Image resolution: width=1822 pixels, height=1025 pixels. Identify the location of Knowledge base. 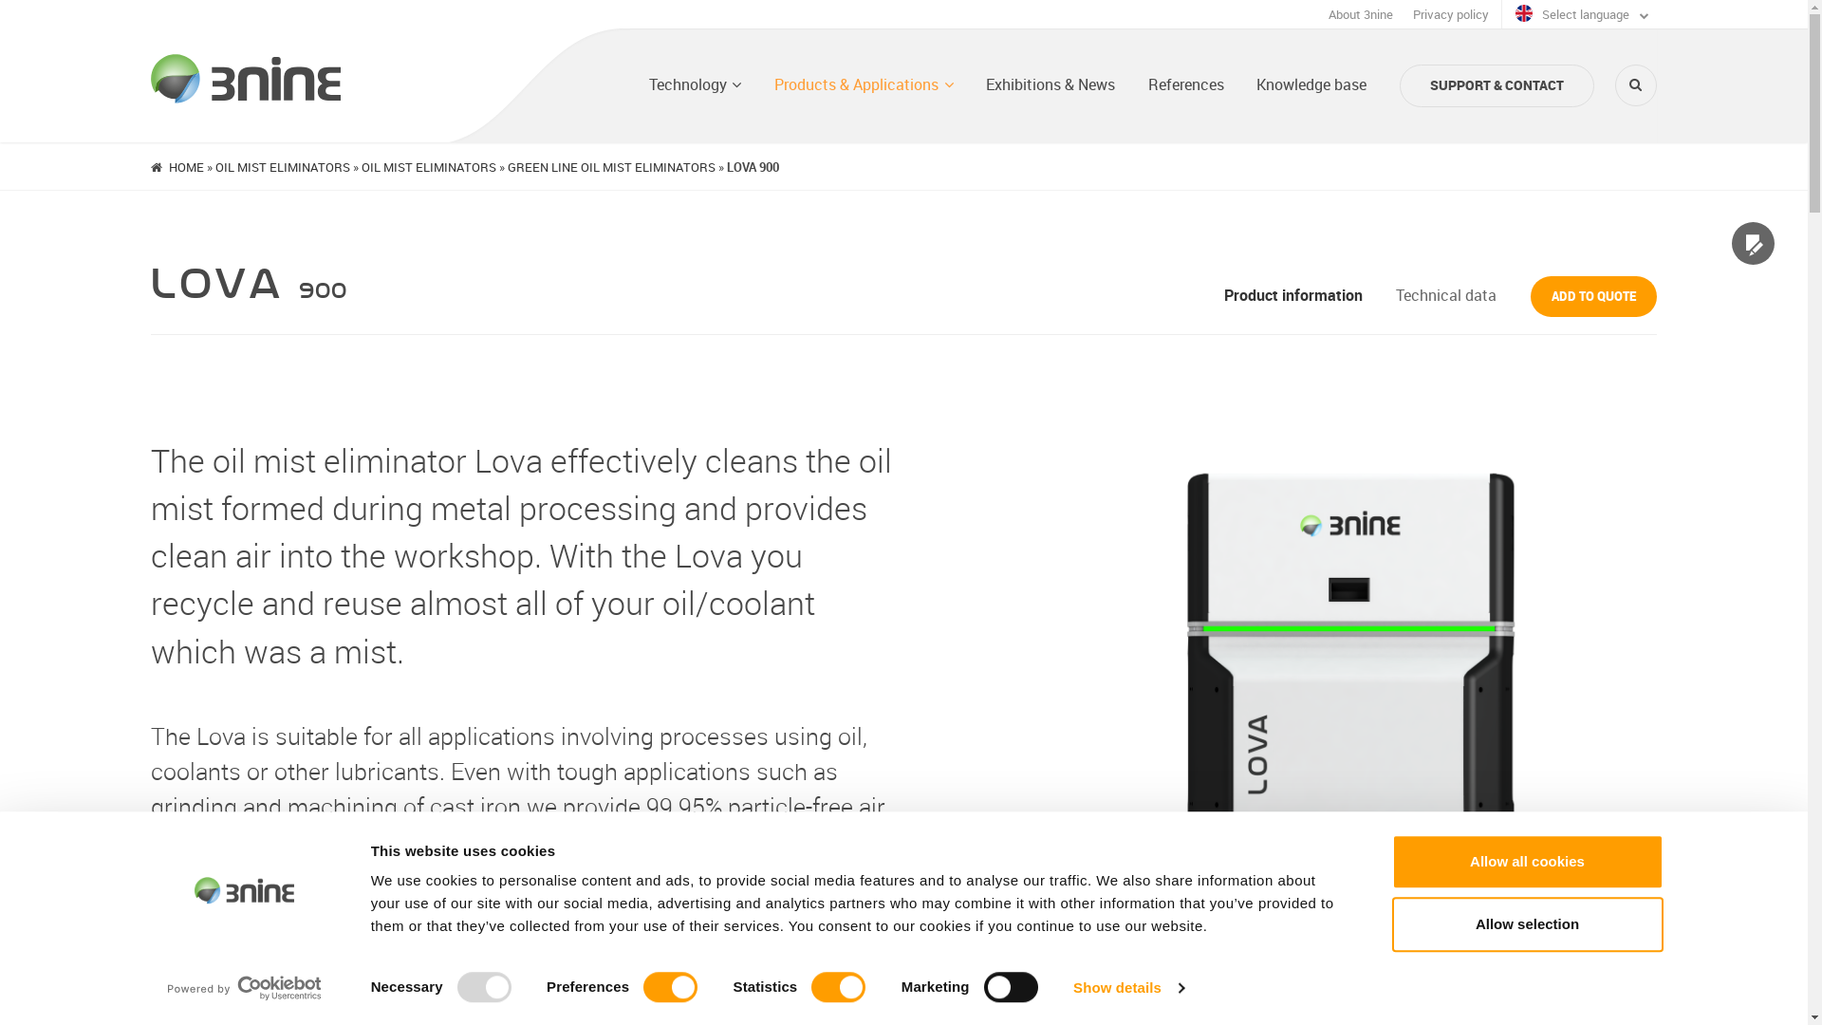
(1311, 85).